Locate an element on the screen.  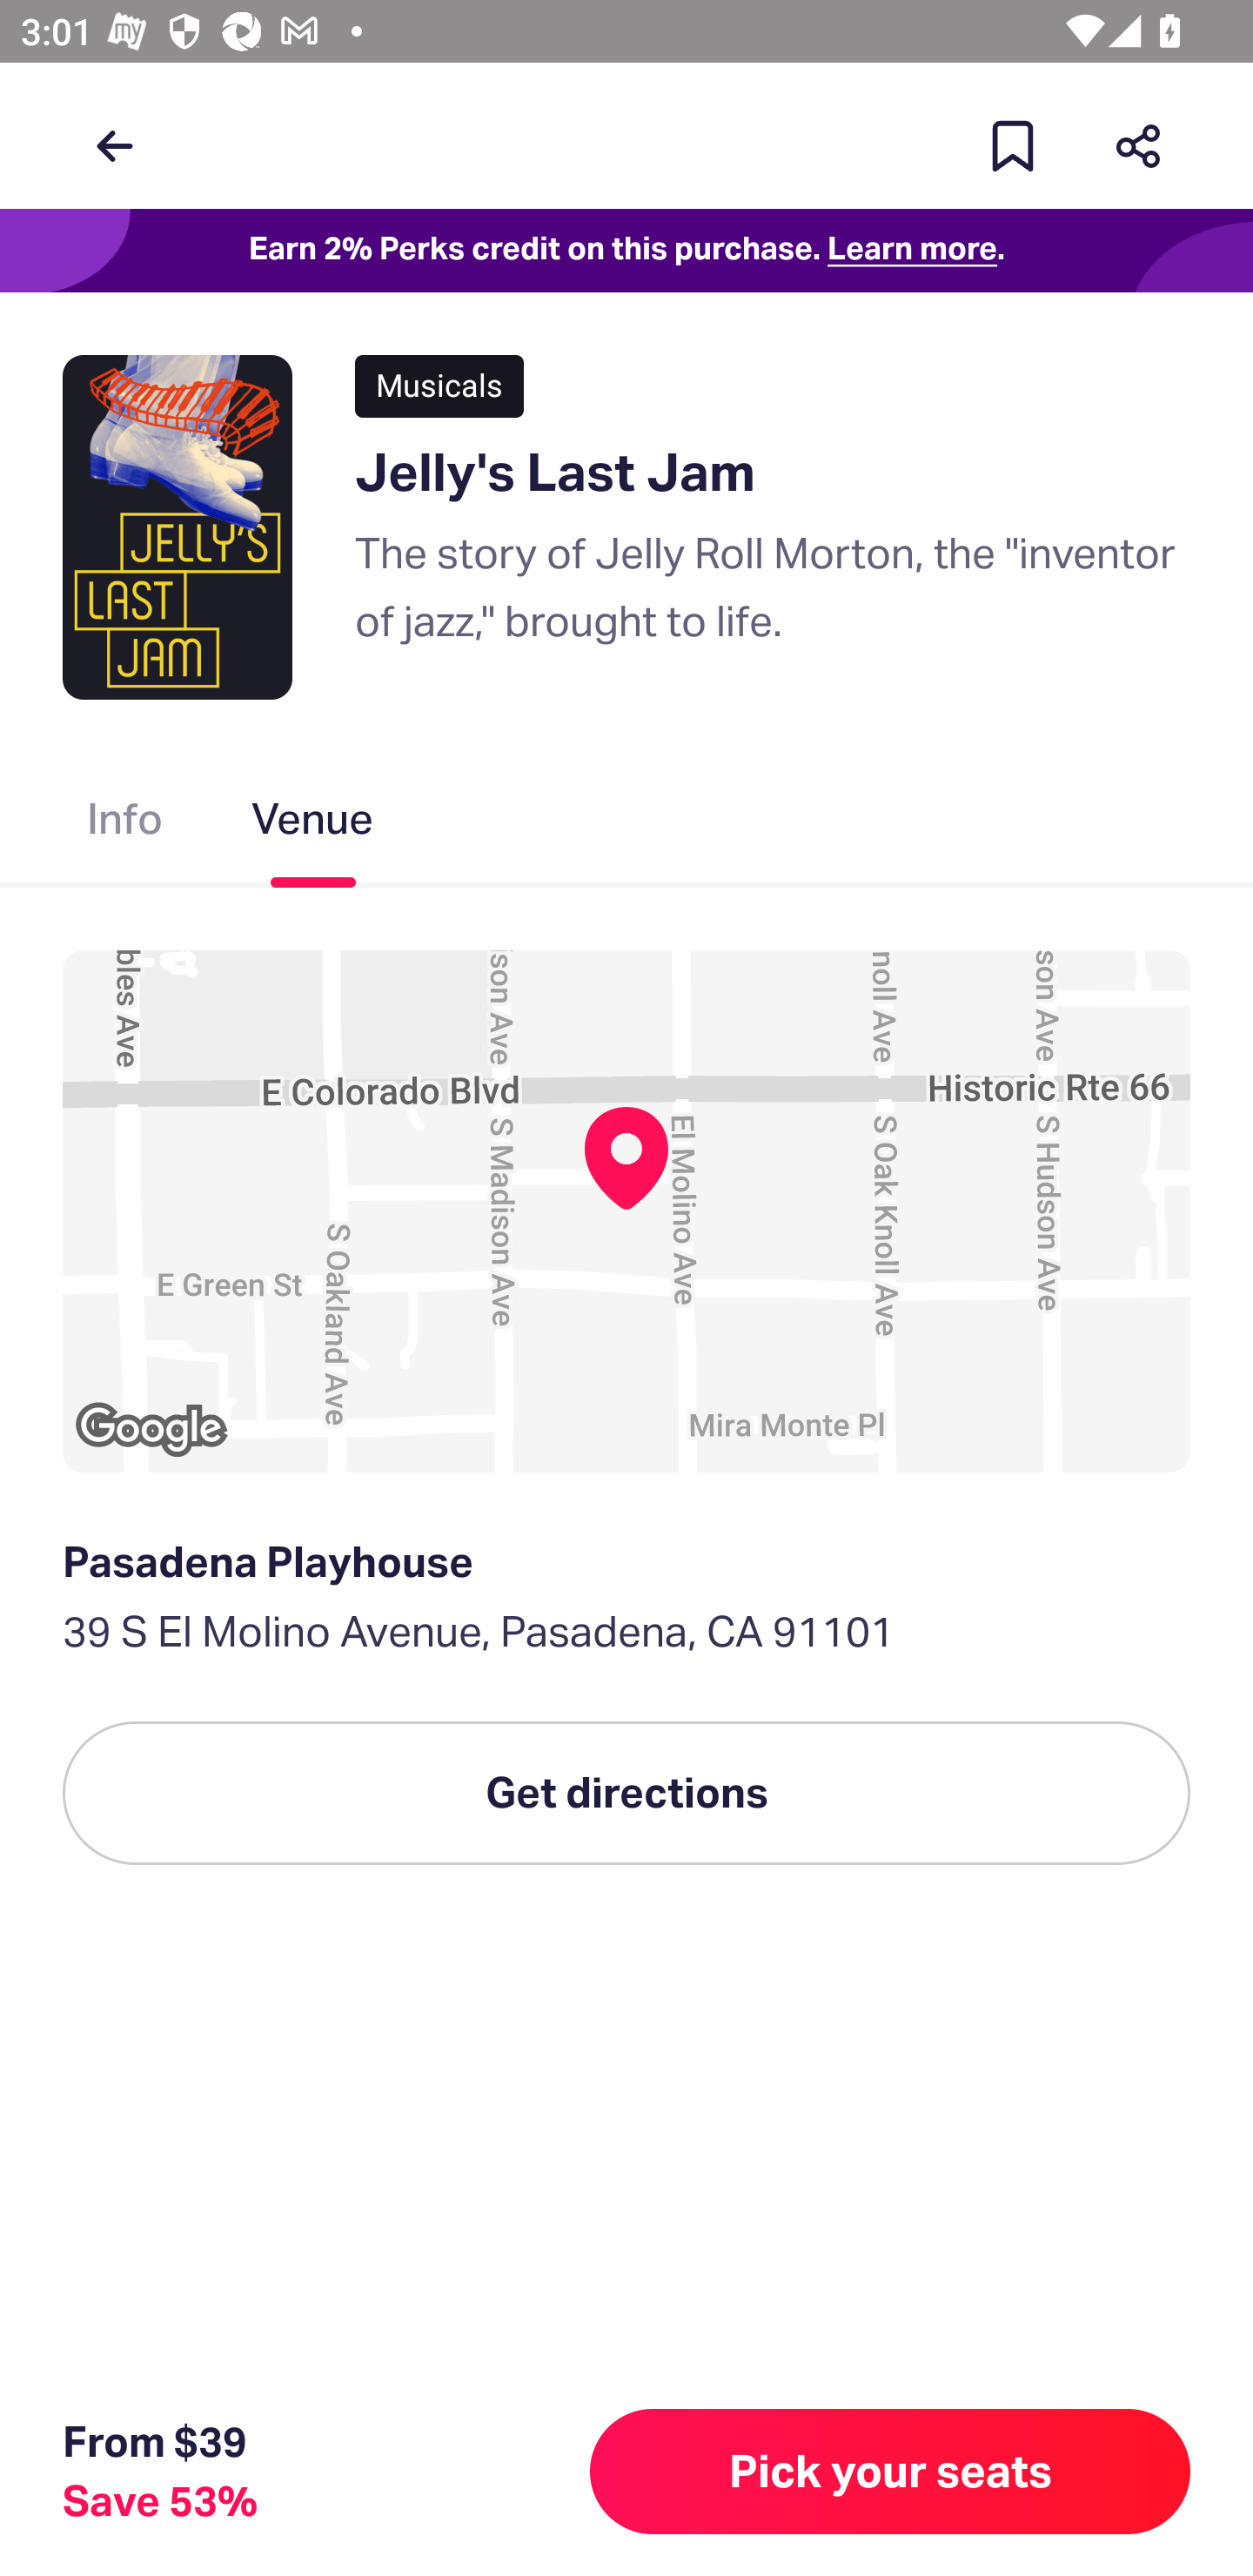
Earn 2% Perks credit on this purchase. Learn more. is located at coordinates (626, 251).